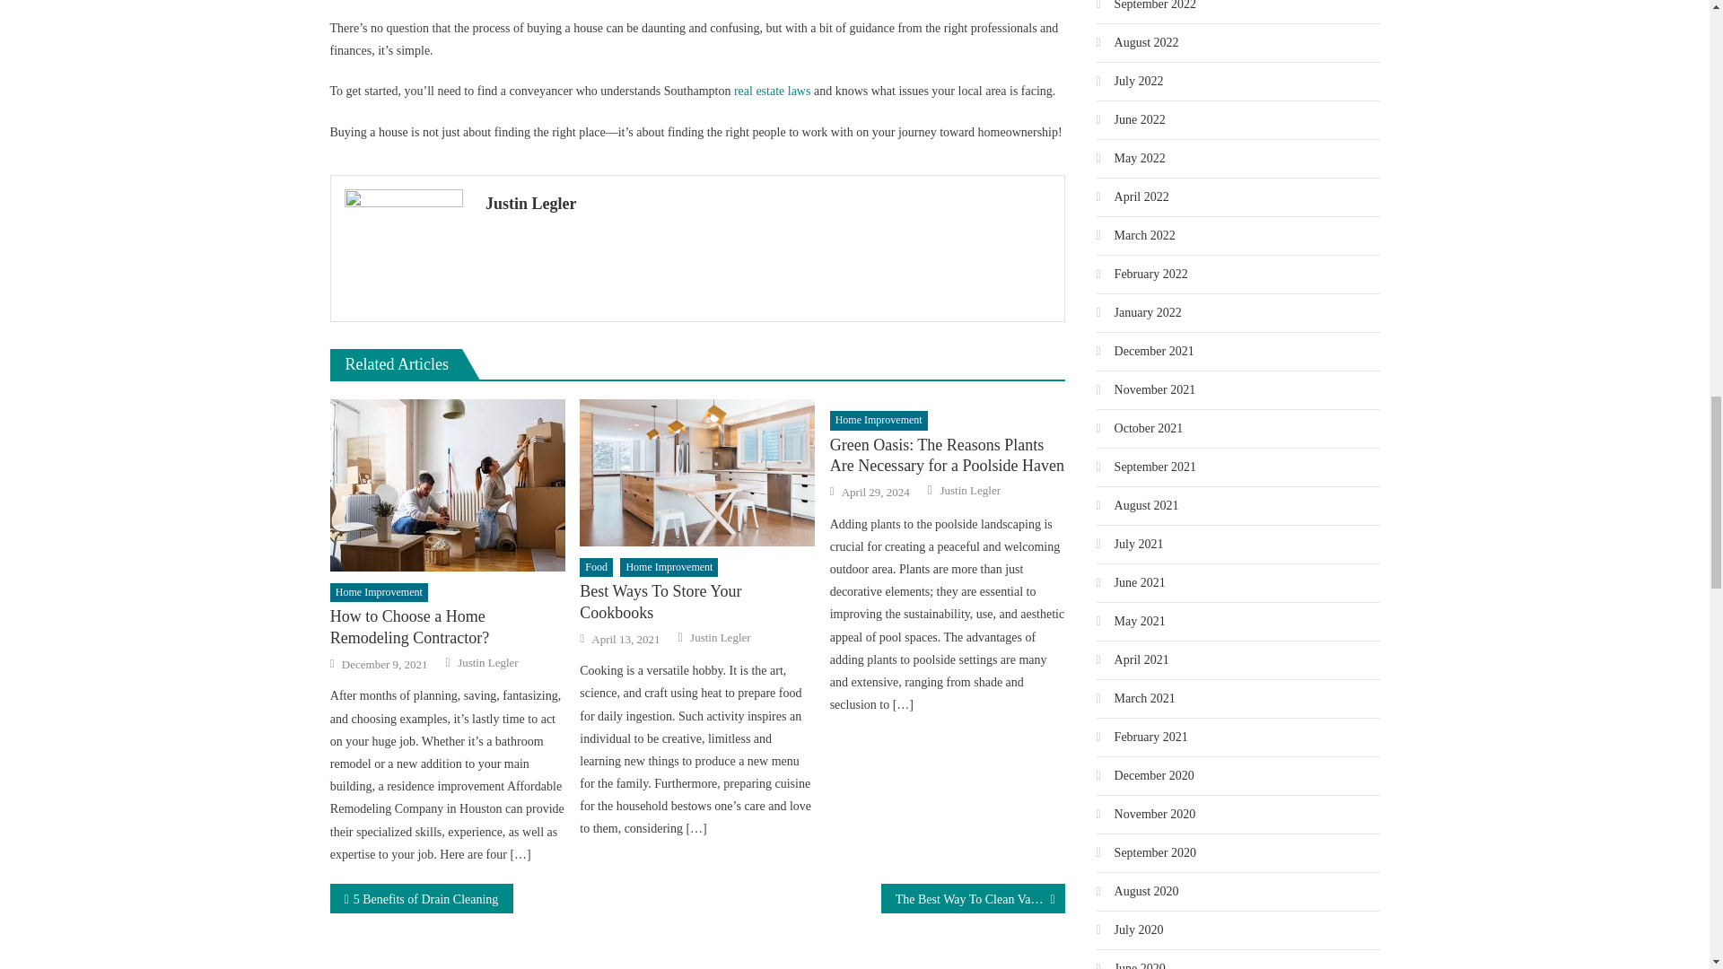  What do you see at coordinates (876, 493) in the screenshot?
I see `April 29, 2024` at bounding box center [876, 493].